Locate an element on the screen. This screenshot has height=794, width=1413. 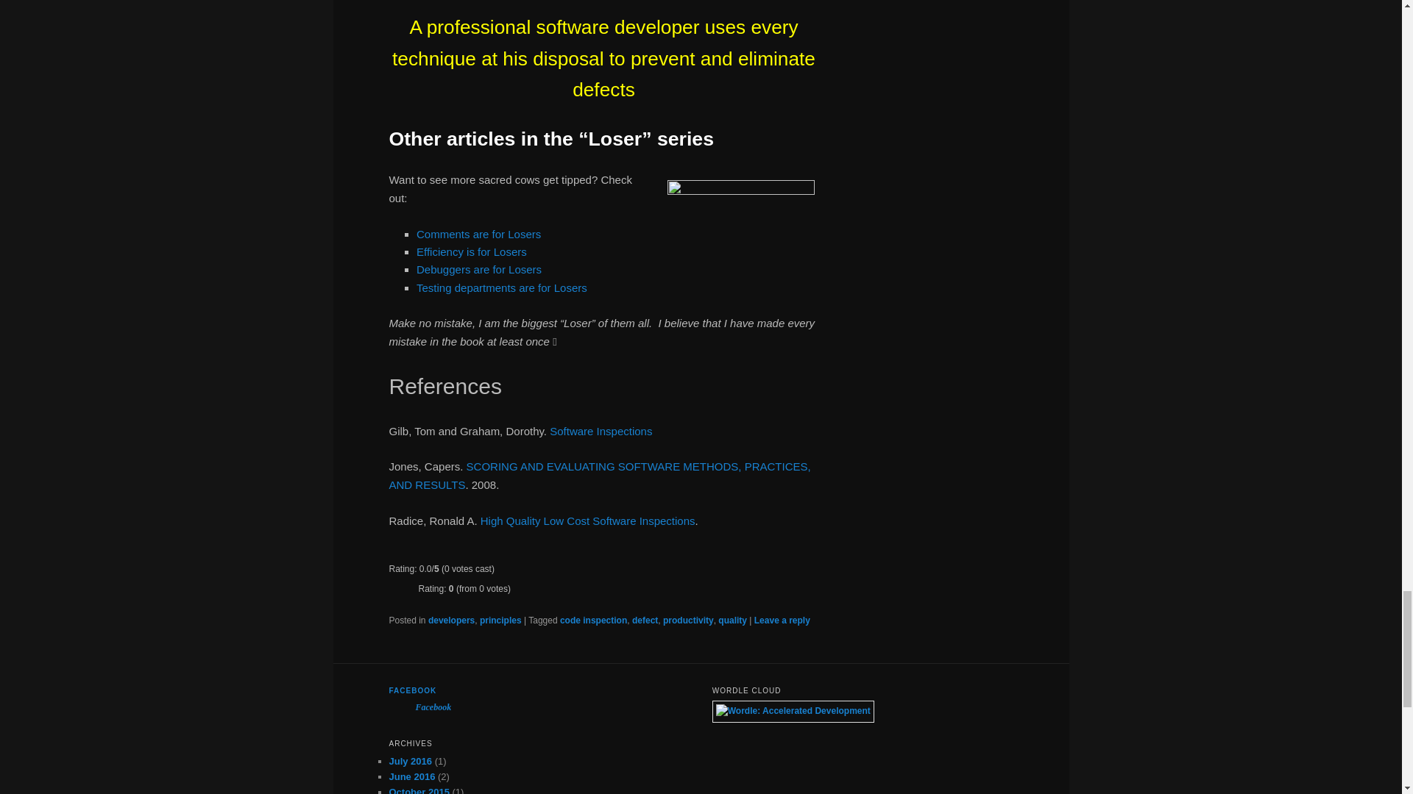
Wordle: Accelerated Development is located at coordinates (793, 711).